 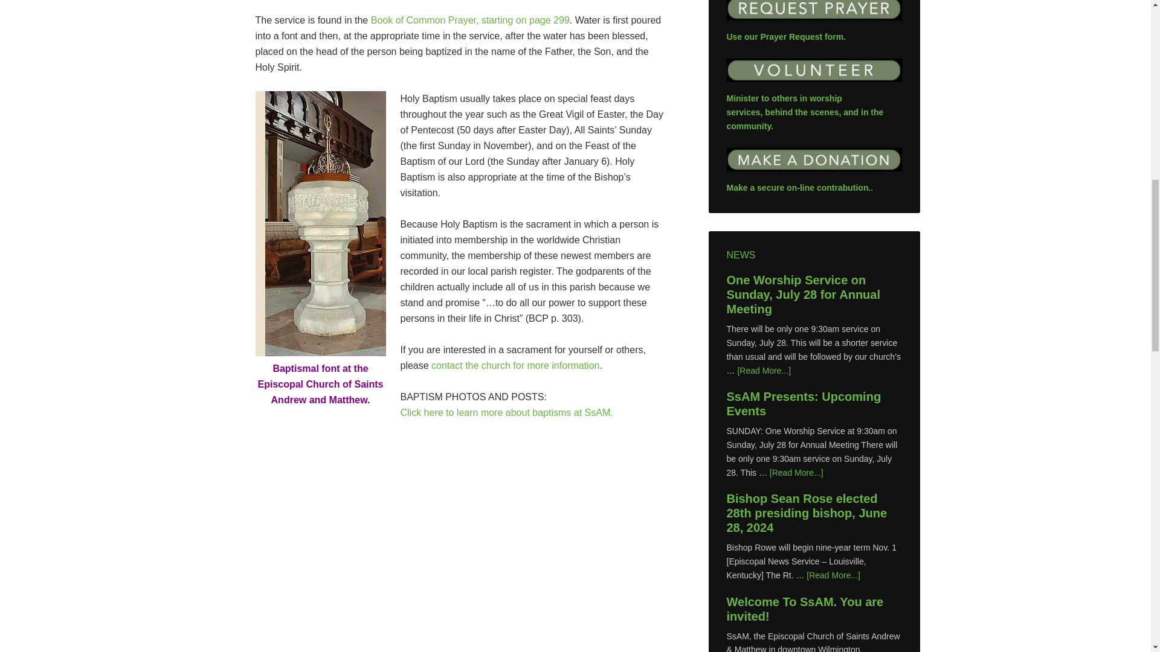 What do you see at coordinates (515, 365) in the screenshot?
I see `Contact Us` at bounding box center [515, 365].